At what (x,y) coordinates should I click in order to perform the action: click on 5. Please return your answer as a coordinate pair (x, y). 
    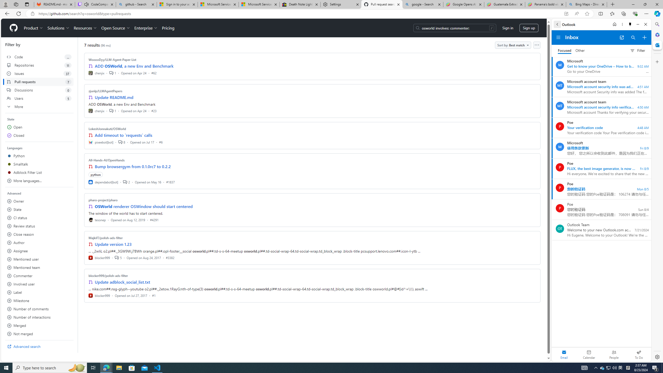
    Looking at the image, I should click on (118, 257).